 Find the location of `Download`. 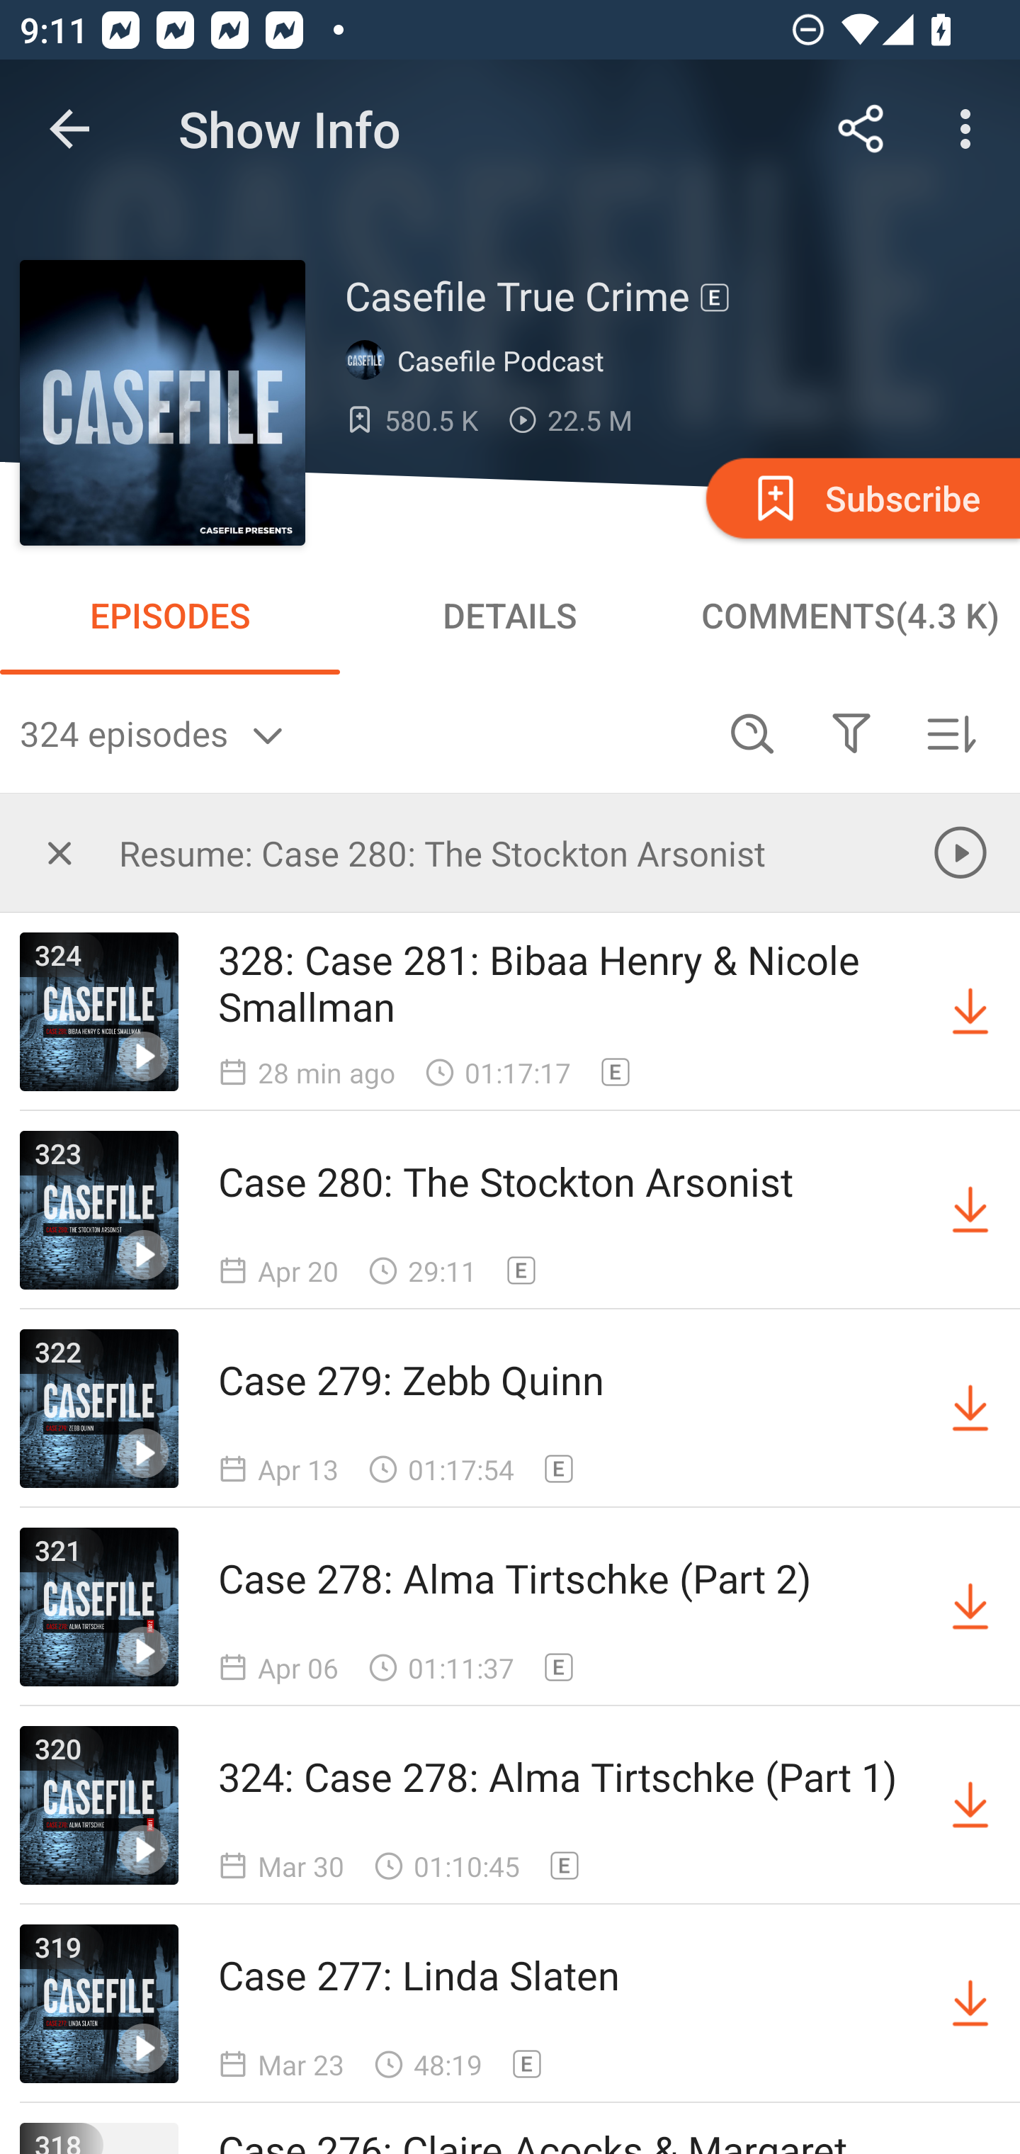

Download is located at coordinates (970, 1805).